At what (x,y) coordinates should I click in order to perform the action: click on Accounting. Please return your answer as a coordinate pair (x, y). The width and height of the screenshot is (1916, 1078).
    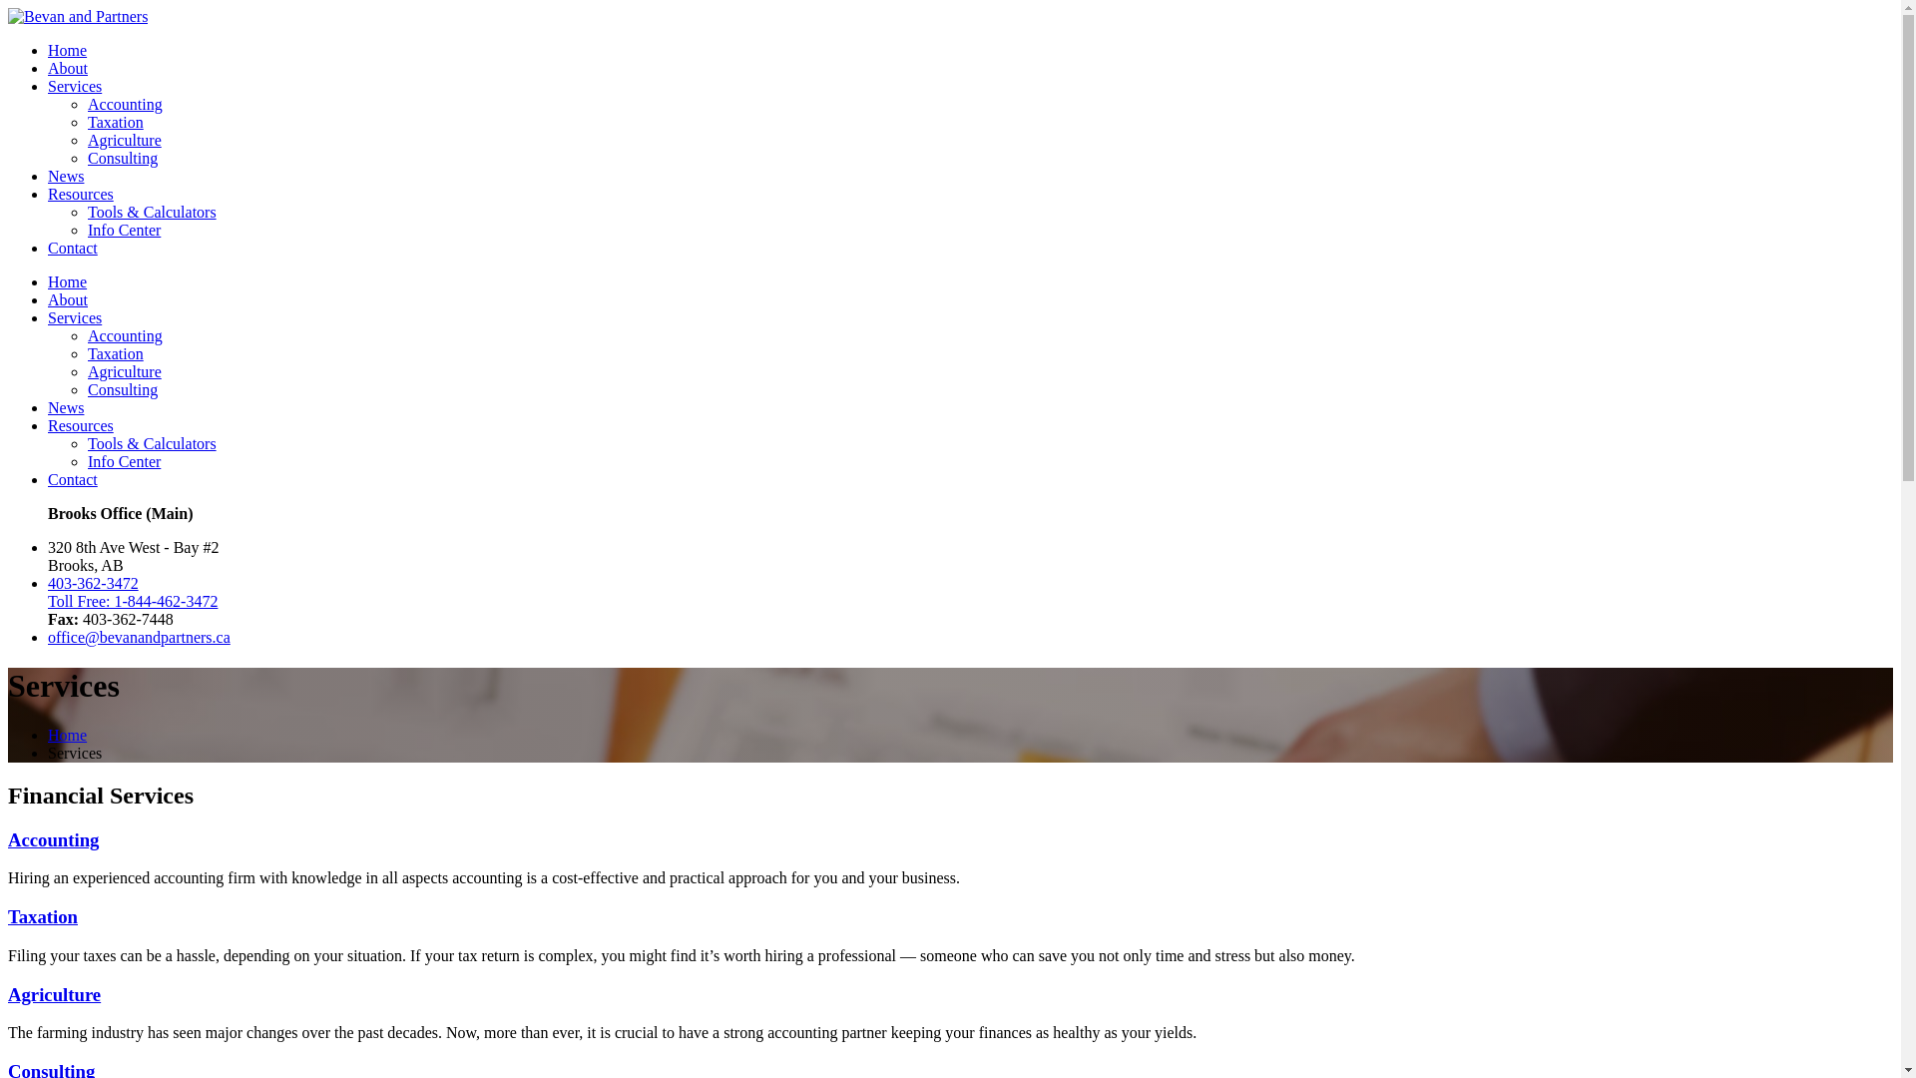
    Looking at the image, I should click on (126, 335).